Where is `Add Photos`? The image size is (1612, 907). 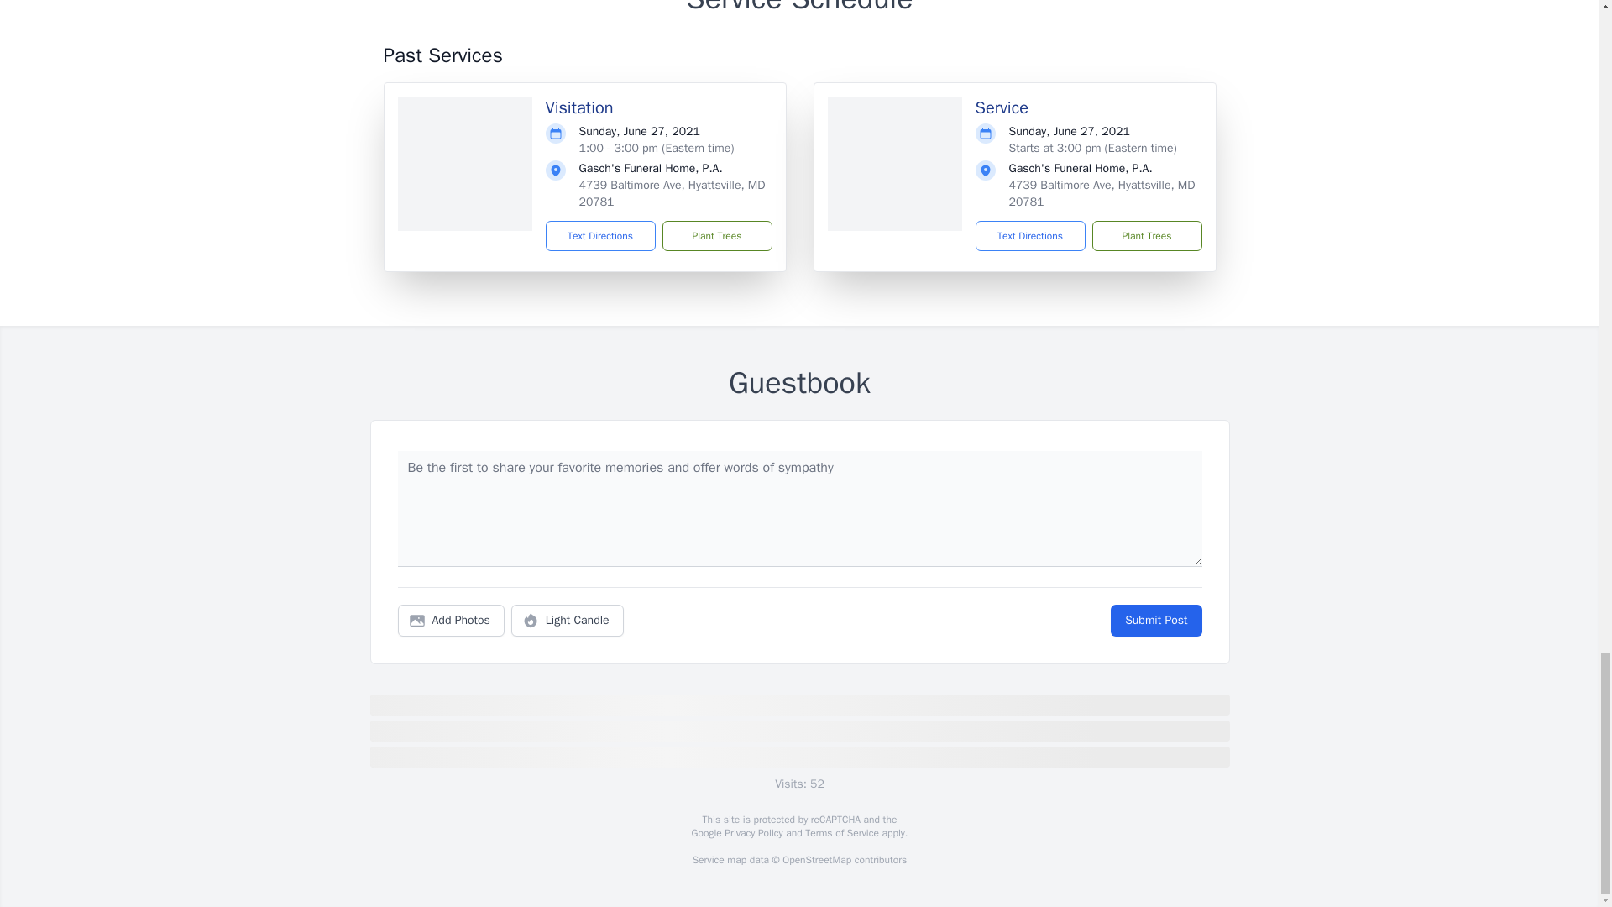 Add Photos is located at coordinates (451, 621).